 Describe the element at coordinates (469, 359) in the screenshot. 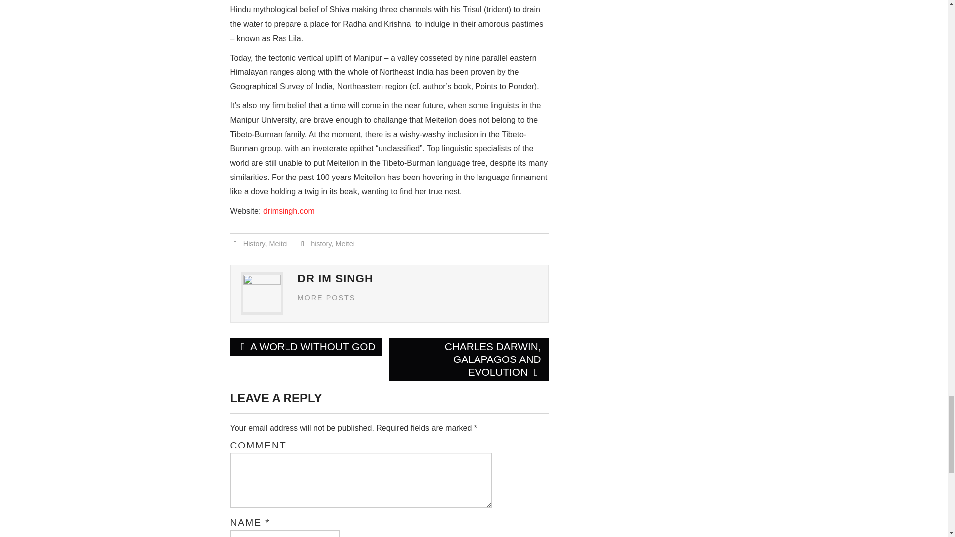

I see `CHARLES DARWIN, GALAPAGOS AND EVOLUTION` at that location.